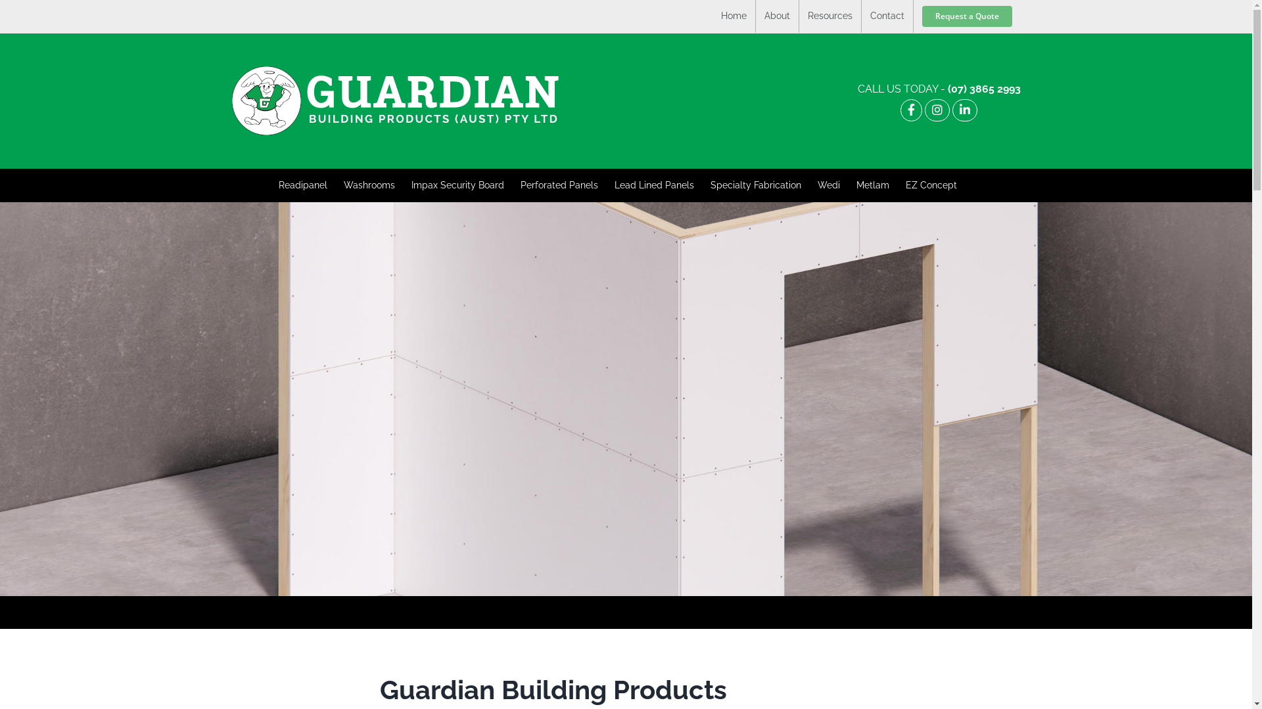 This screenshot has height=709, width=1262. What do you see at coordinates (829, 185) in the screenshot?
I see `Wedi` at bounding box center [829, 185].